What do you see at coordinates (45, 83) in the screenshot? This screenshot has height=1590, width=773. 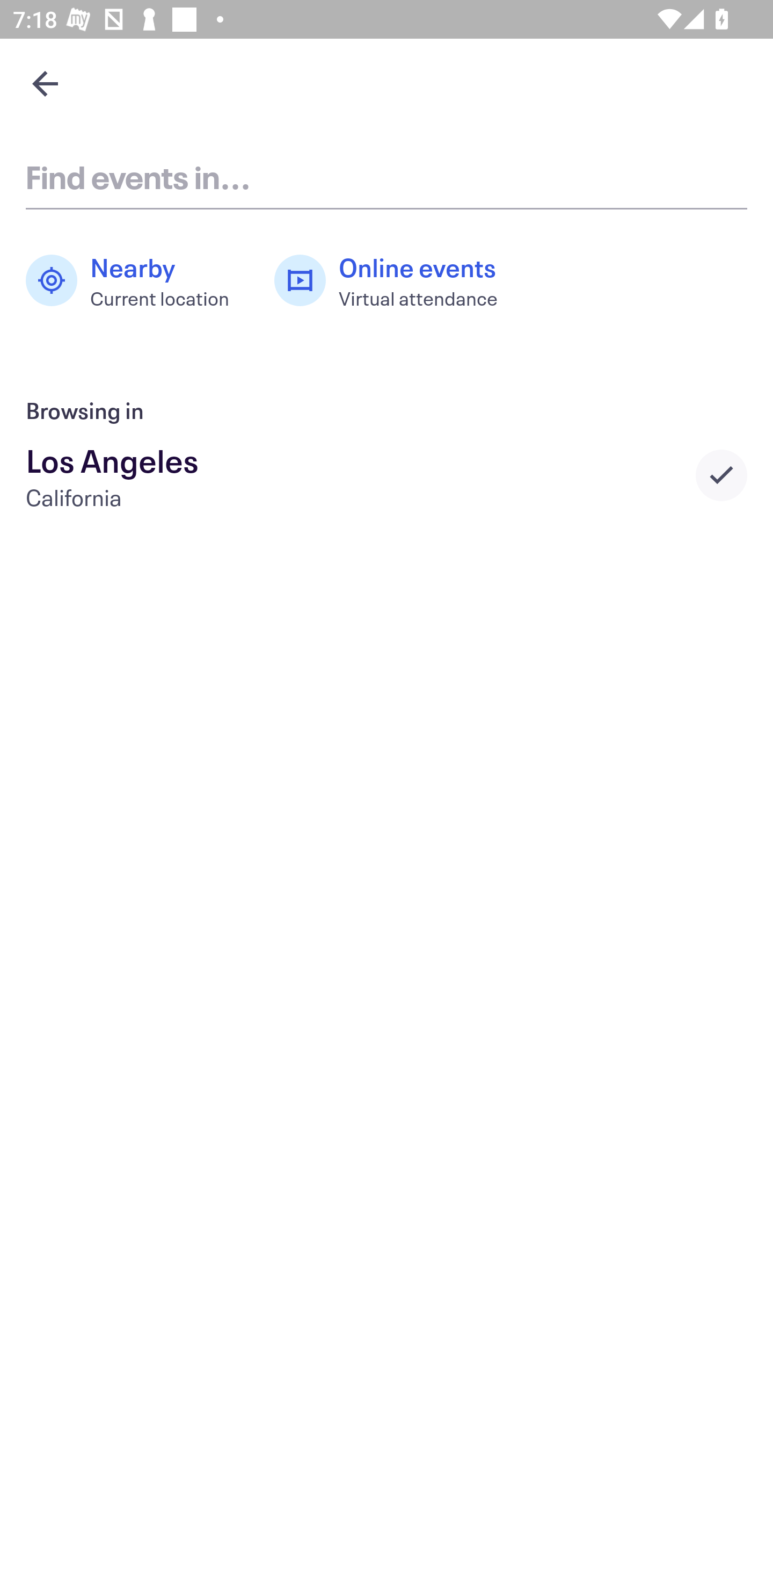 I see `Navigate up` at bounding box center [45, 83].